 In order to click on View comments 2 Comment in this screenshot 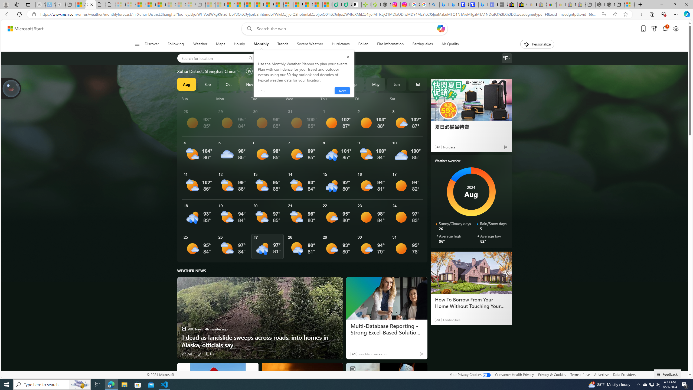, I will do `click(208, 354)`.